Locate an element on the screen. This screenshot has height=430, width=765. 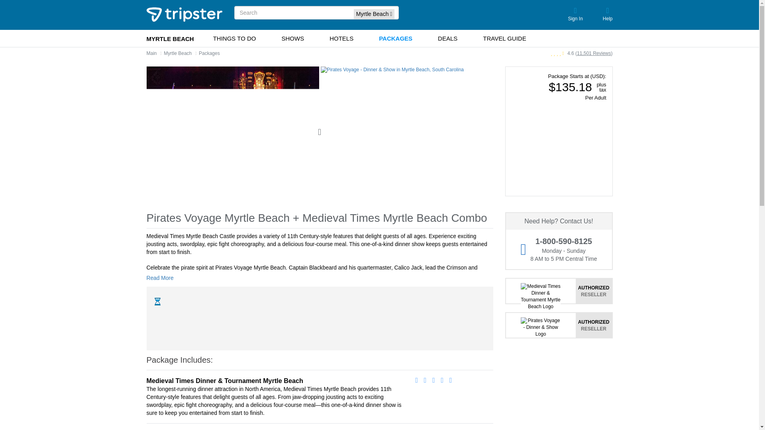
11,501 Reviews is located at coordinates (594, 53).